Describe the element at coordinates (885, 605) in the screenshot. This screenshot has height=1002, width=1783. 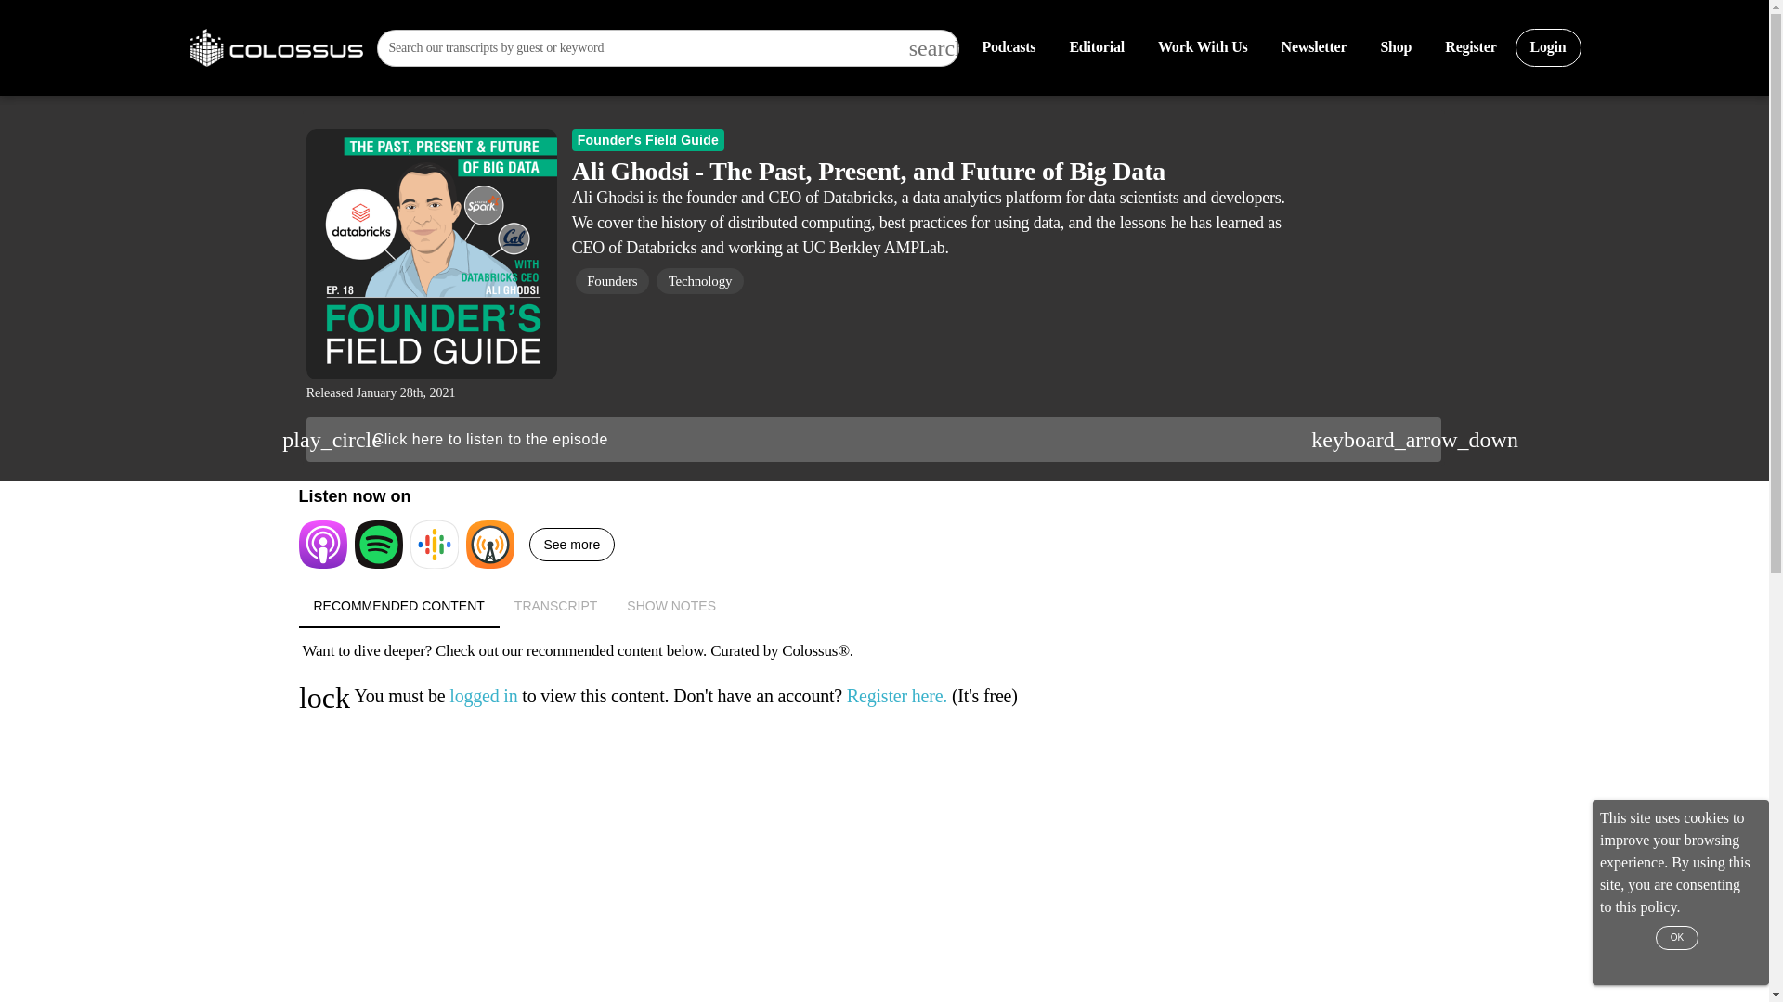
I see `Shop` at that location.